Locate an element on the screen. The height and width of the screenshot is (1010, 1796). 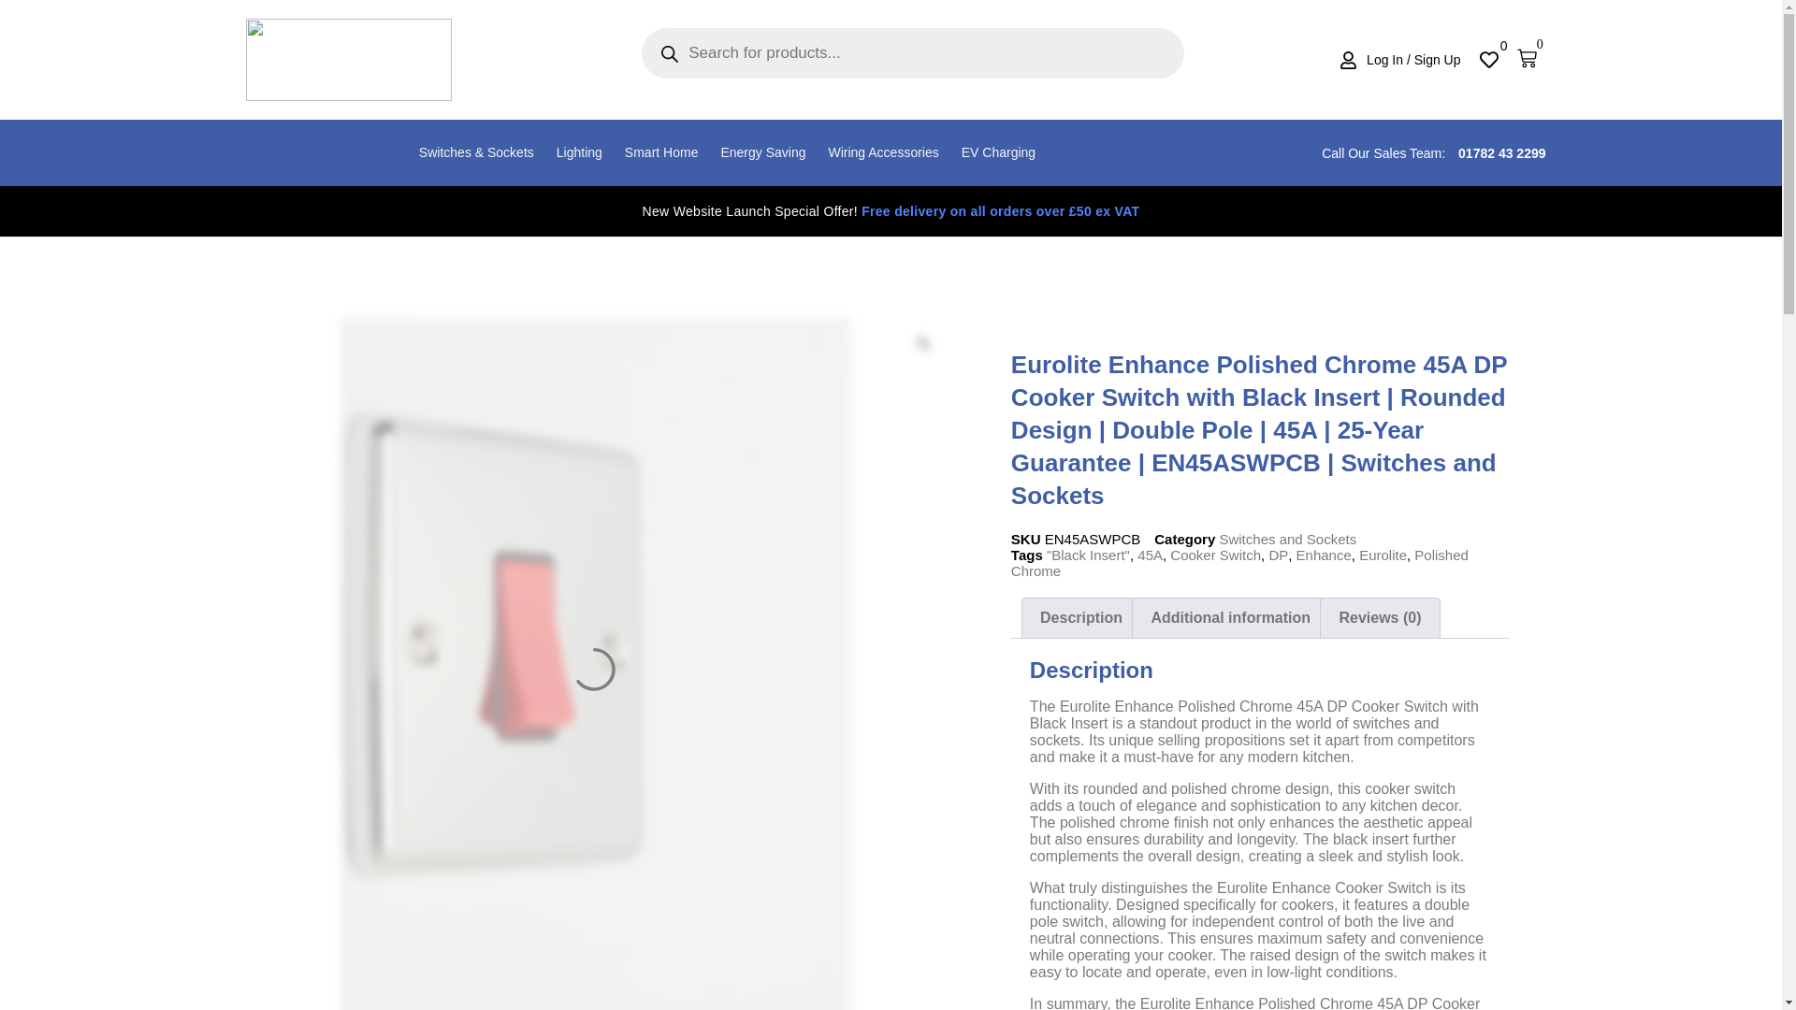
45A is located at coordinates (1149, 555).